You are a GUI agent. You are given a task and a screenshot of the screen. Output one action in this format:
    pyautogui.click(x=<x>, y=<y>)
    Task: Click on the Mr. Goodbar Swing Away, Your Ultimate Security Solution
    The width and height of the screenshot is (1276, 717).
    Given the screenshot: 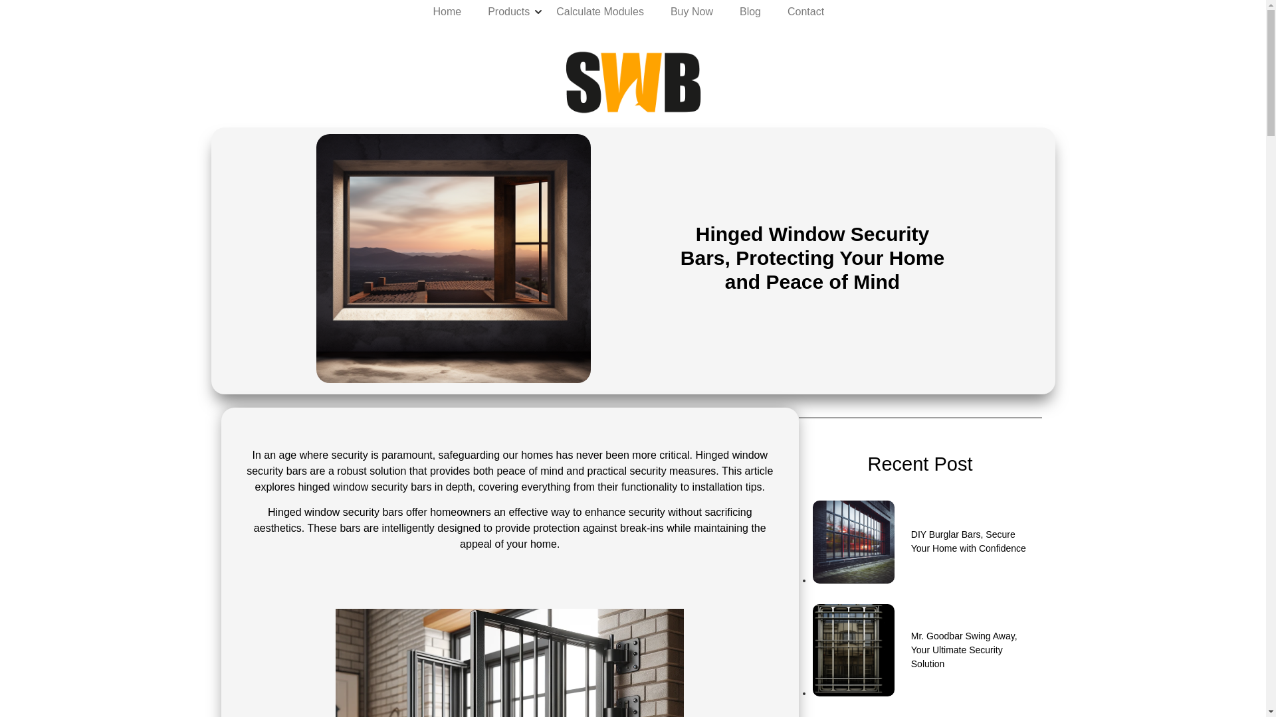 What is the action you would take?
    pyautogui.click(x=920, y=650)
    